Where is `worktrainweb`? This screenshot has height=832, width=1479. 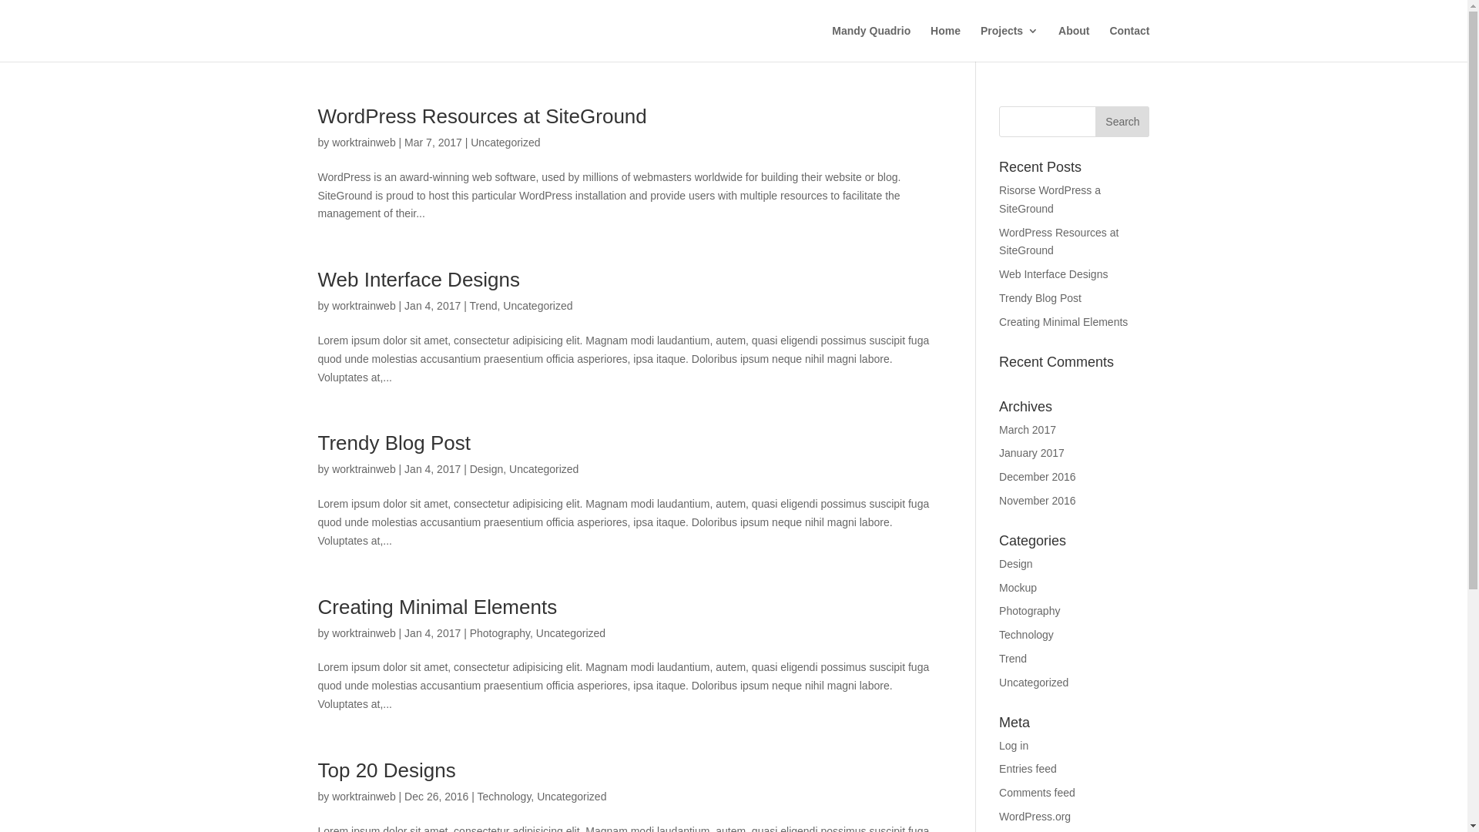
worktrainweb is located at coordinates (364, 633).